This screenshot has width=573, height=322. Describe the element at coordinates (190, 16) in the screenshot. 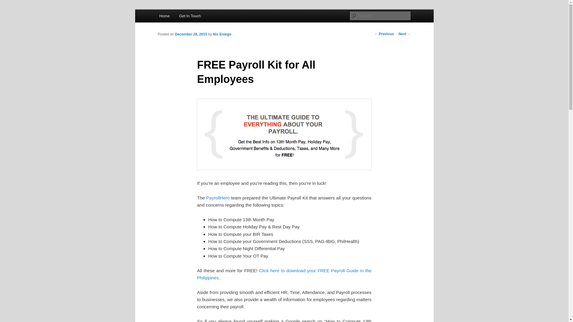

I see `Get In Touch` at that location.